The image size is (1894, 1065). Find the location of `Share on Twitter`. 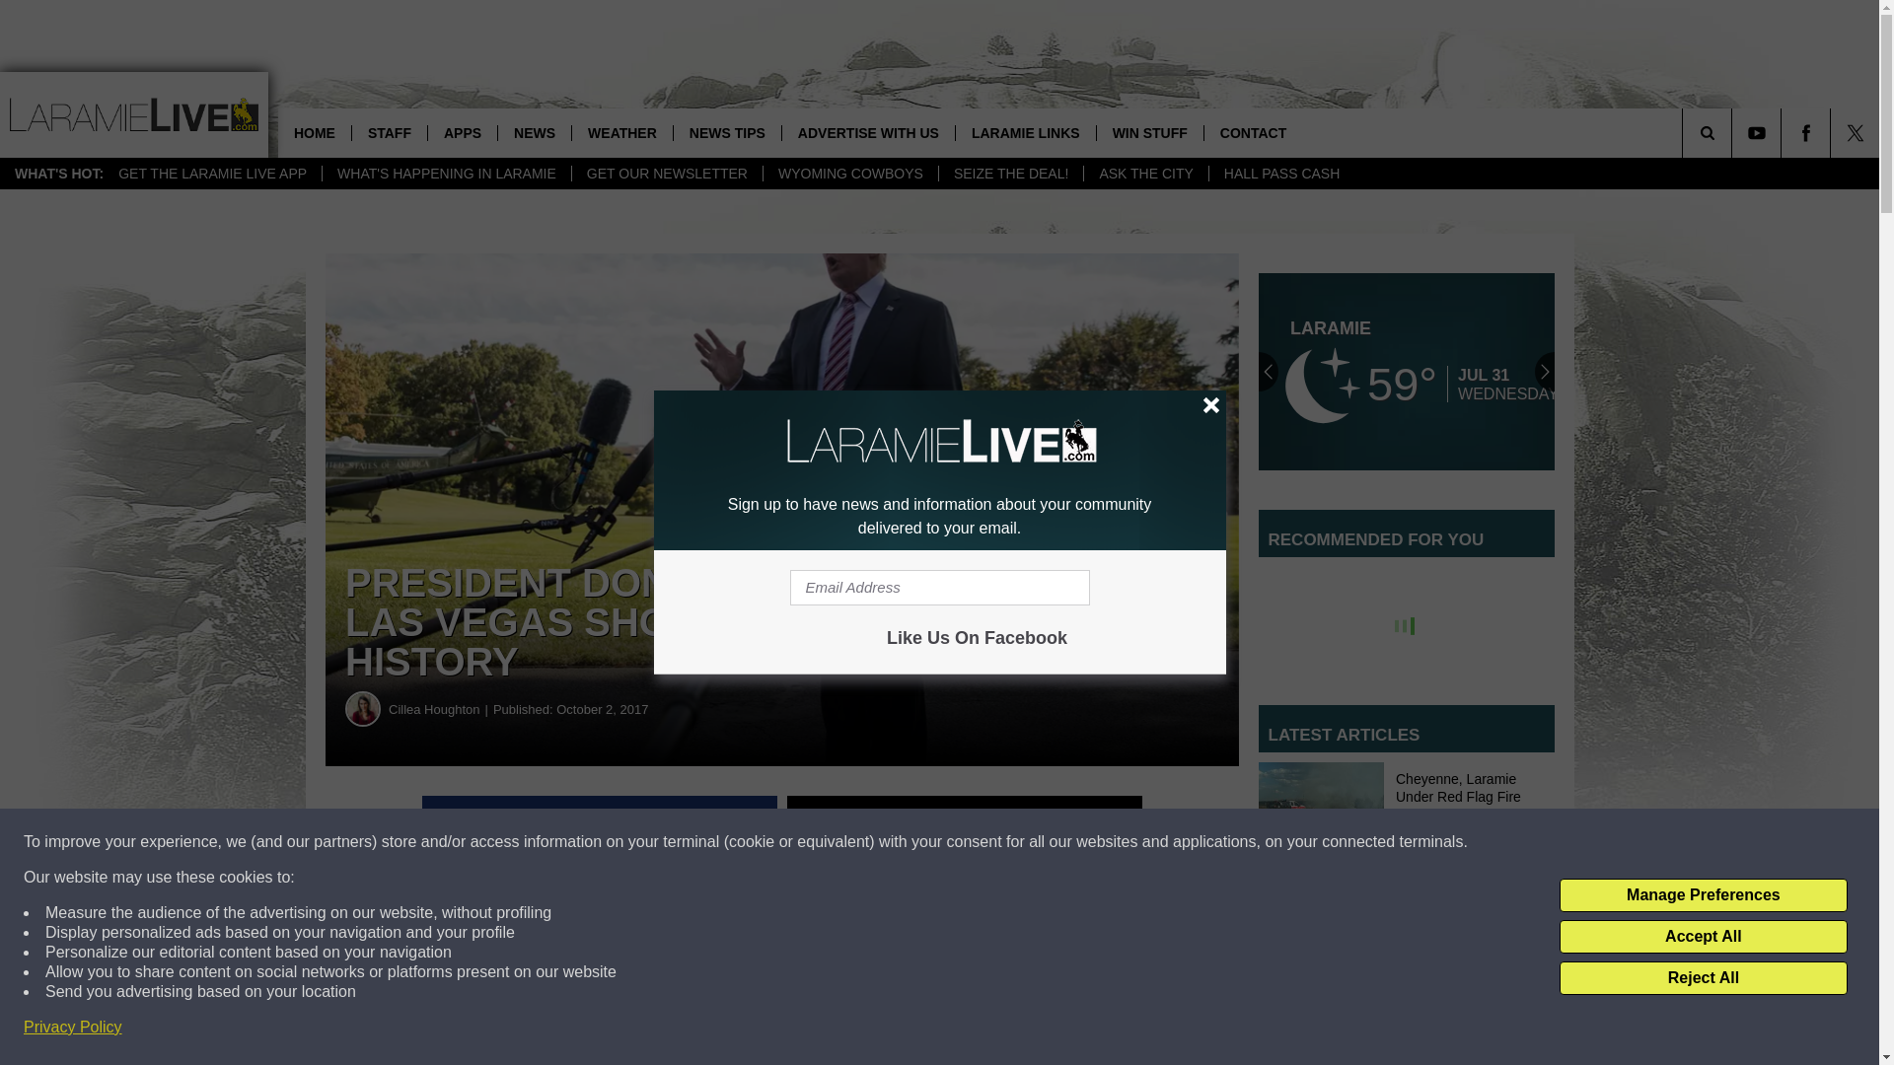

Share on Twitter is located at coordinates (965, 820).